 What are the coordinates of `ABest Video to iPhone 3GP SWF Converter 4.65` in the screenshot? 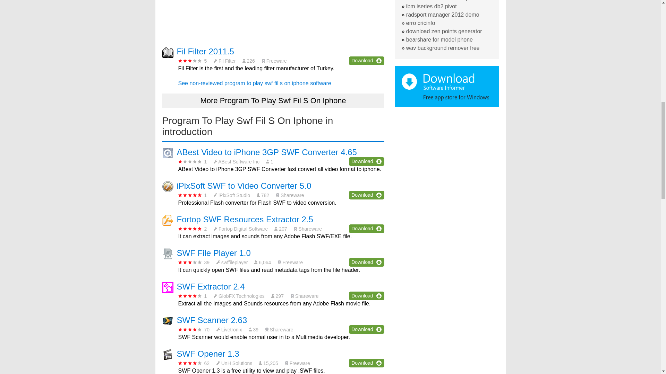 It's located at (267, 152).